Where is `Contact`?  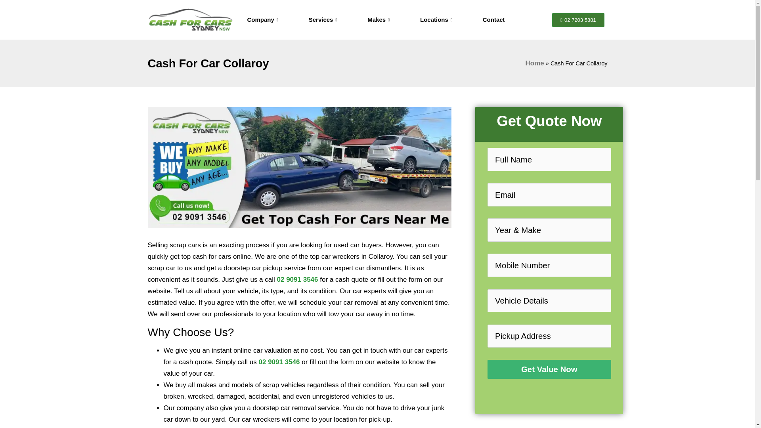 Contact is located at coordinates (494, 19).